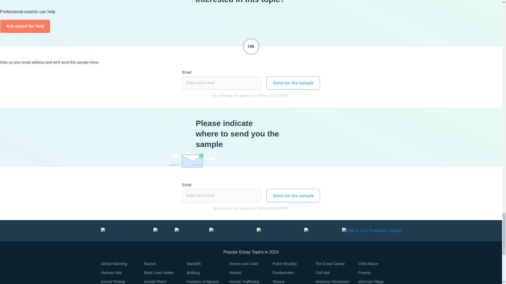 The height and width of the screenshot is (284, 506). I want to click on DMCA.com Protection Status, so click(372, 230).